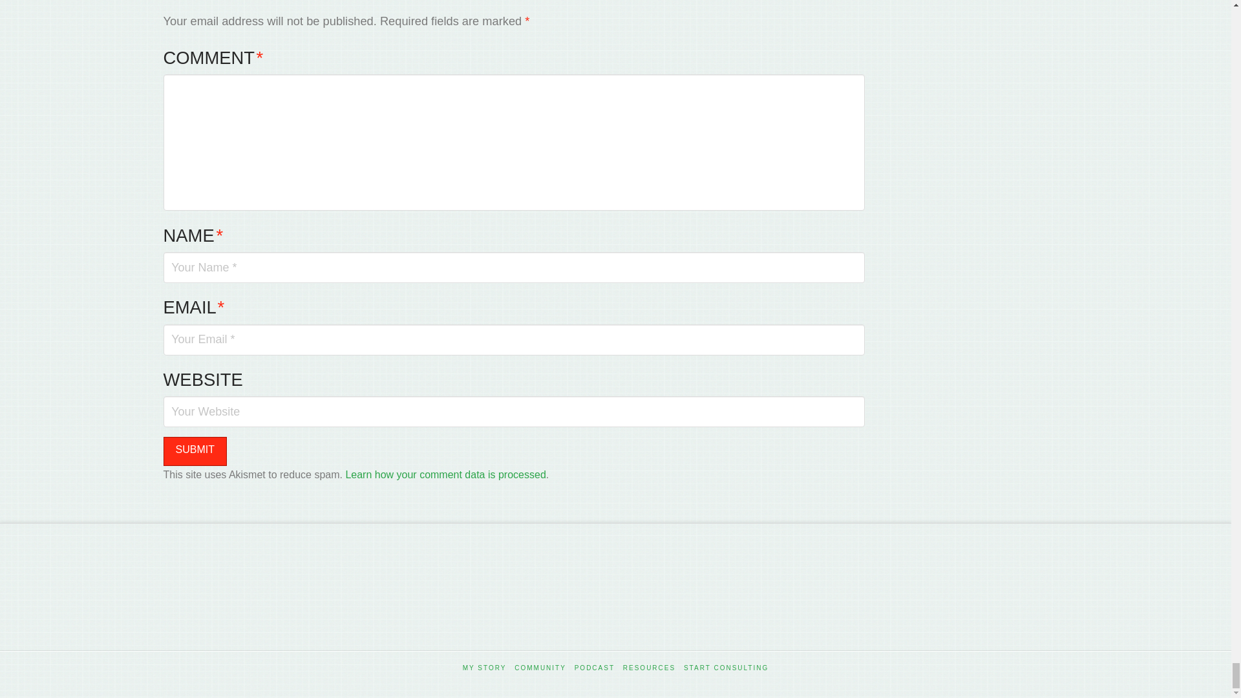  Describe the element at coordinates (445, 474) in the screenshot. I see `Learn how your comment data is processed` at that location.